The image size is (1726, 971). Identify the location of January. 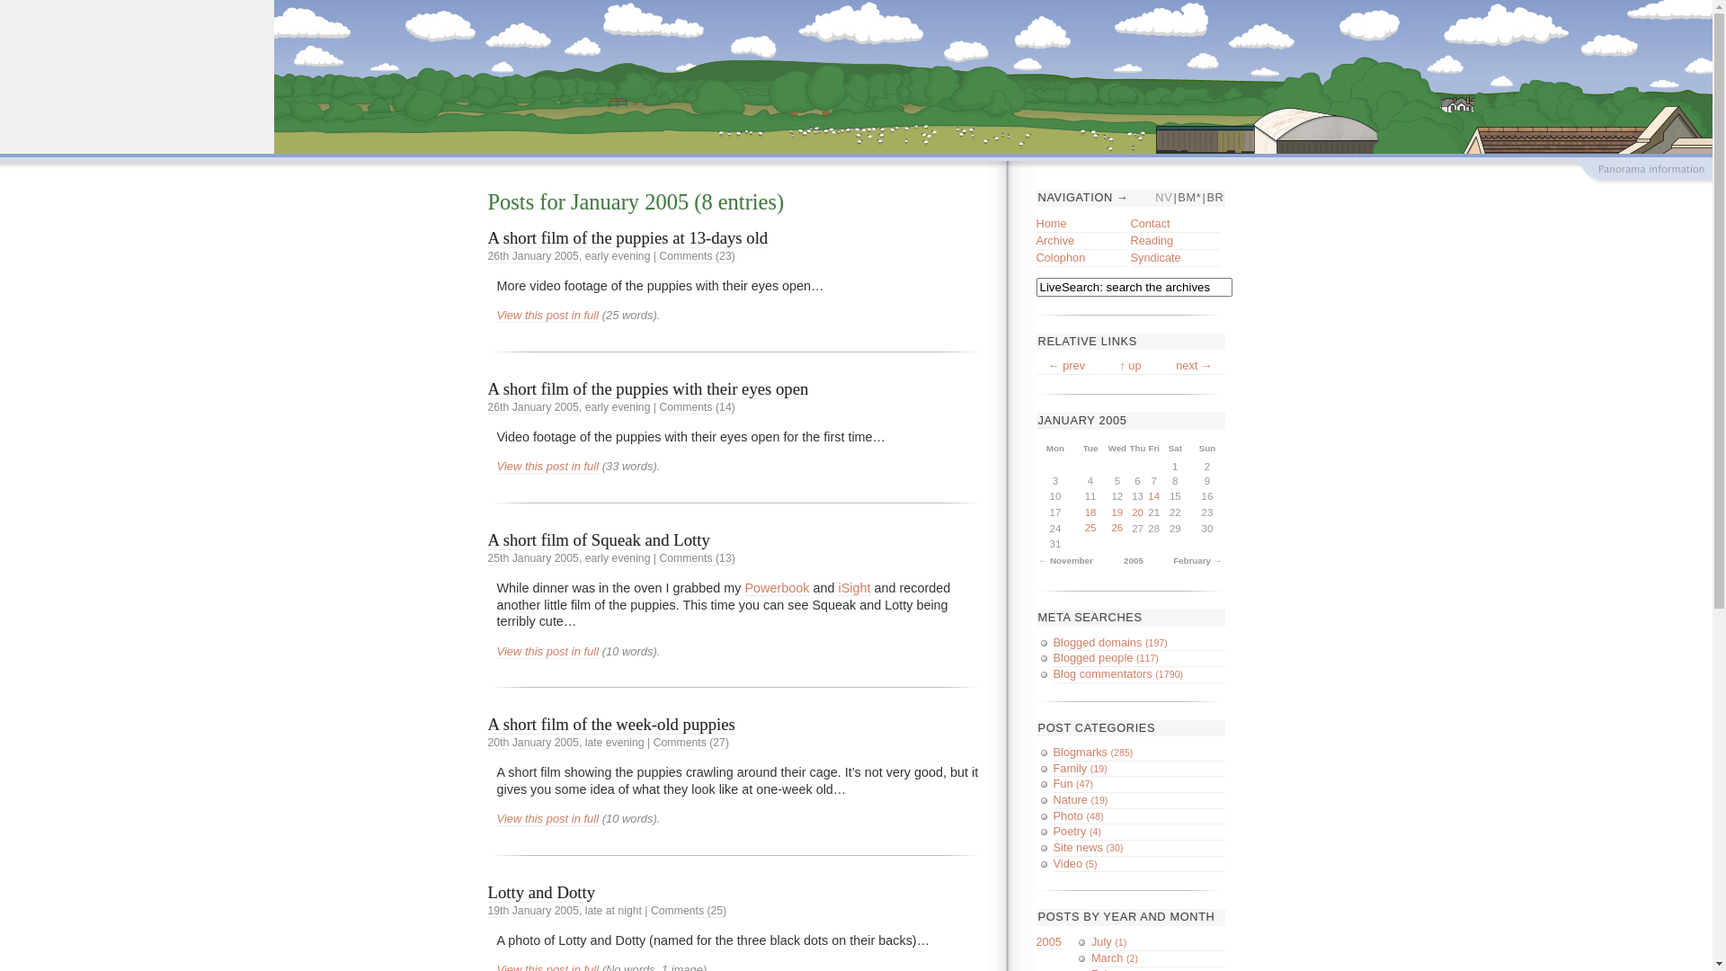
(532, 912).